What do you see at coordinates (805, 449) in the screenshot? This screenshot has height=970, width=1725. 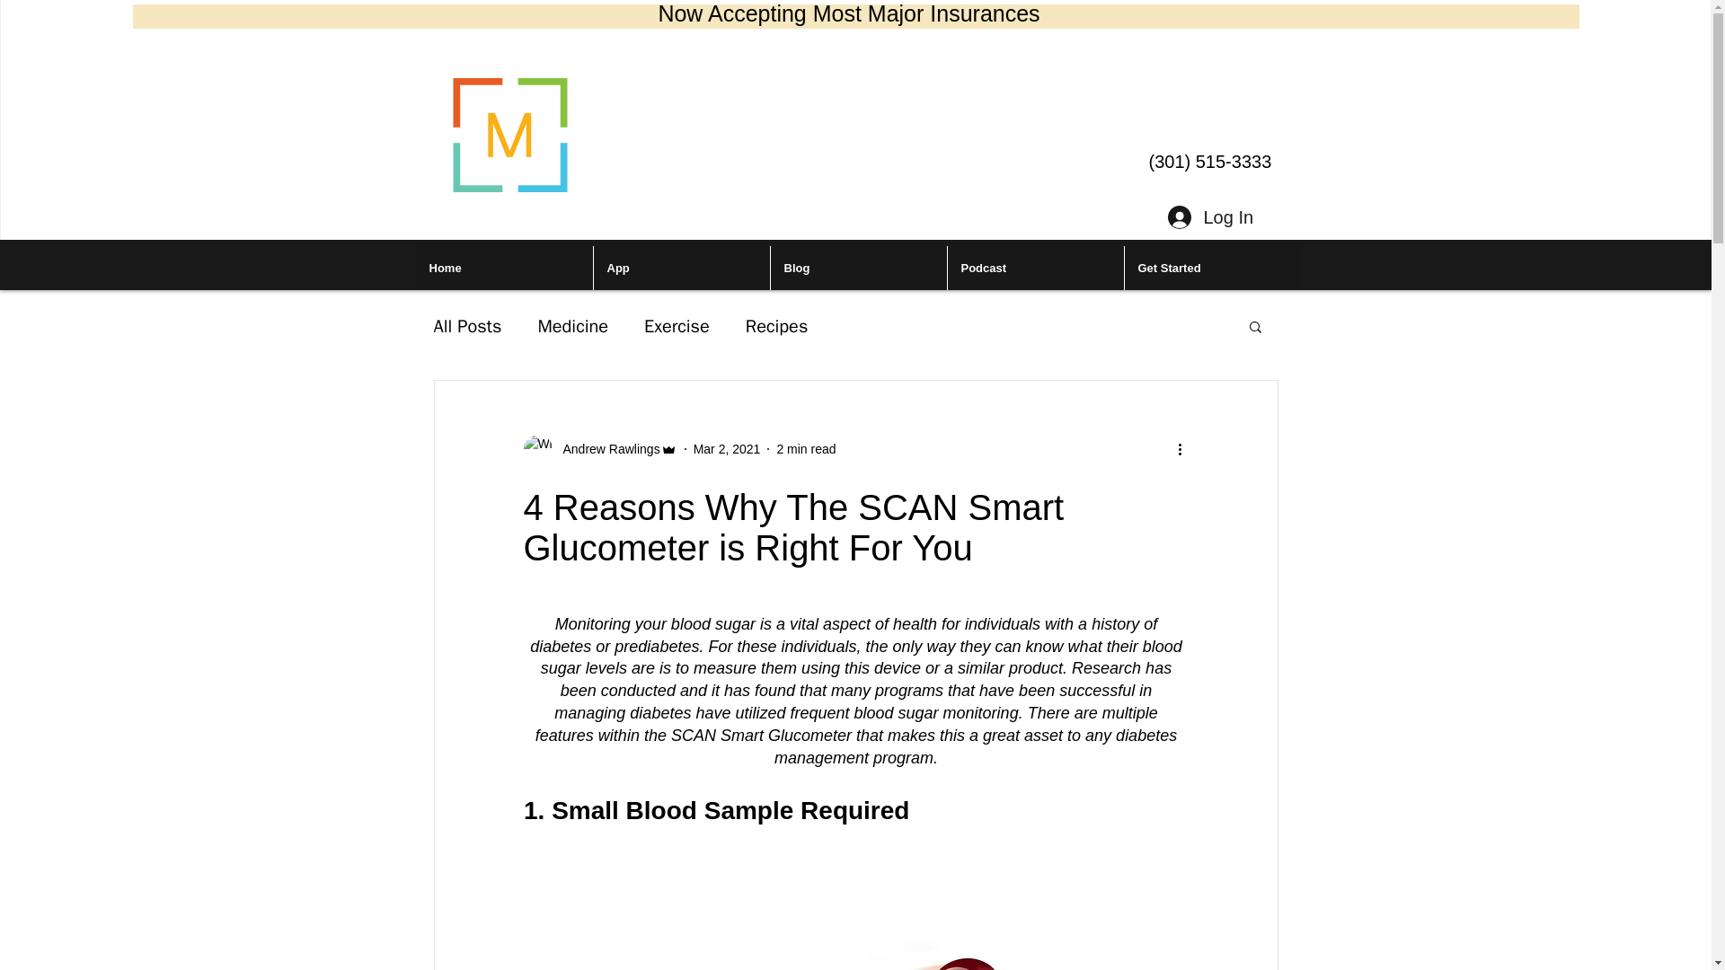 I see `2 min read` at bounding box center [805, 449].